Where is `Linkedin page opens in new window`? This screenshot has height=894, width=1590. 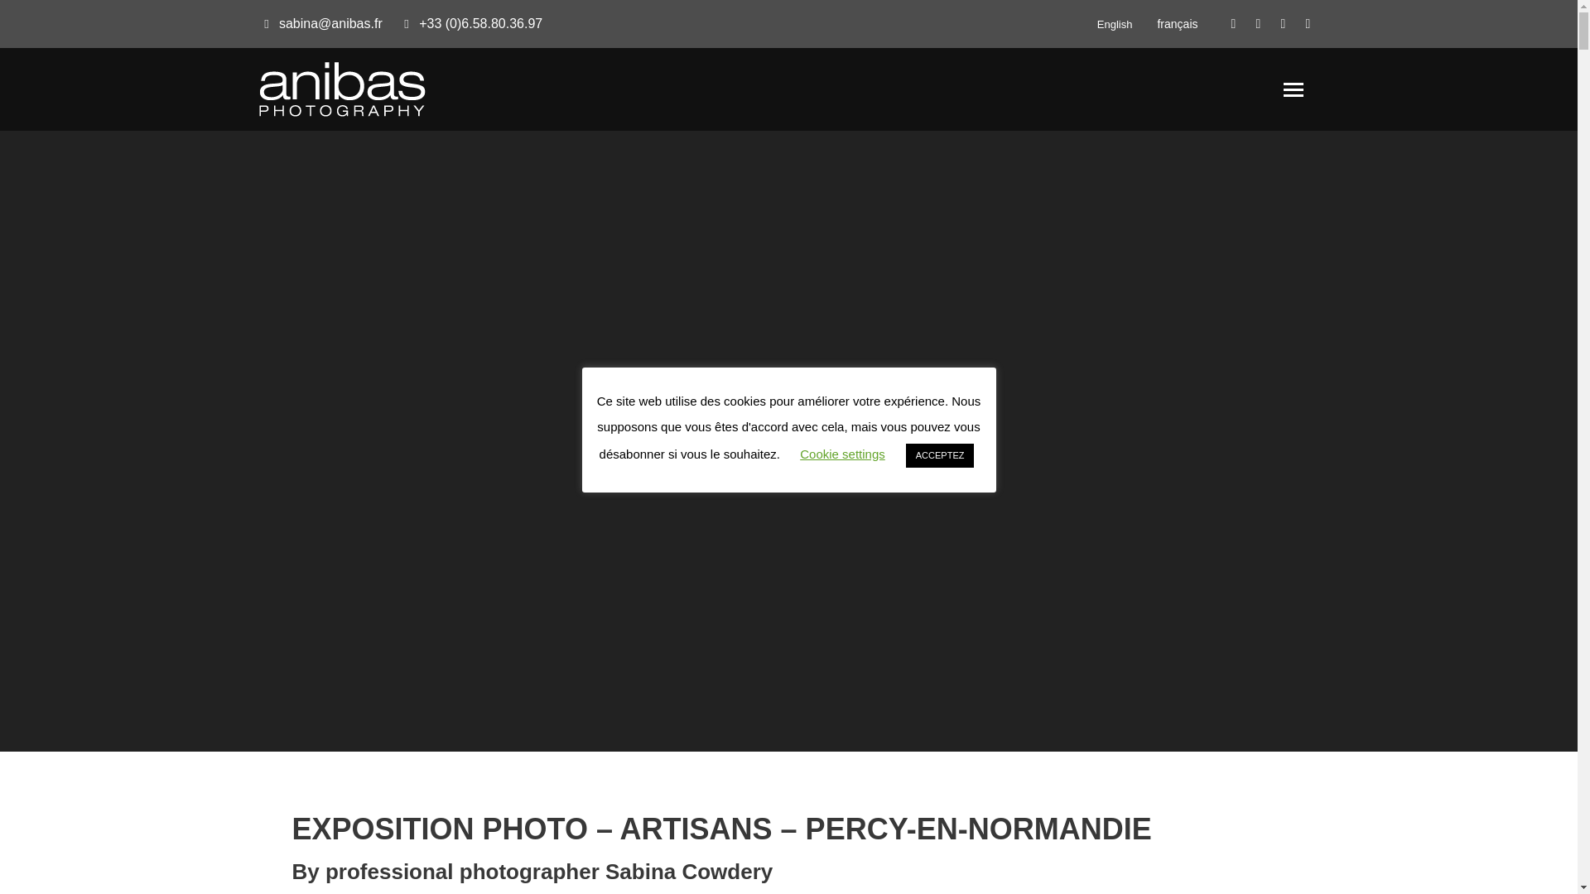
Linkedin page opens in new window is located at coordinates (1259, 24).